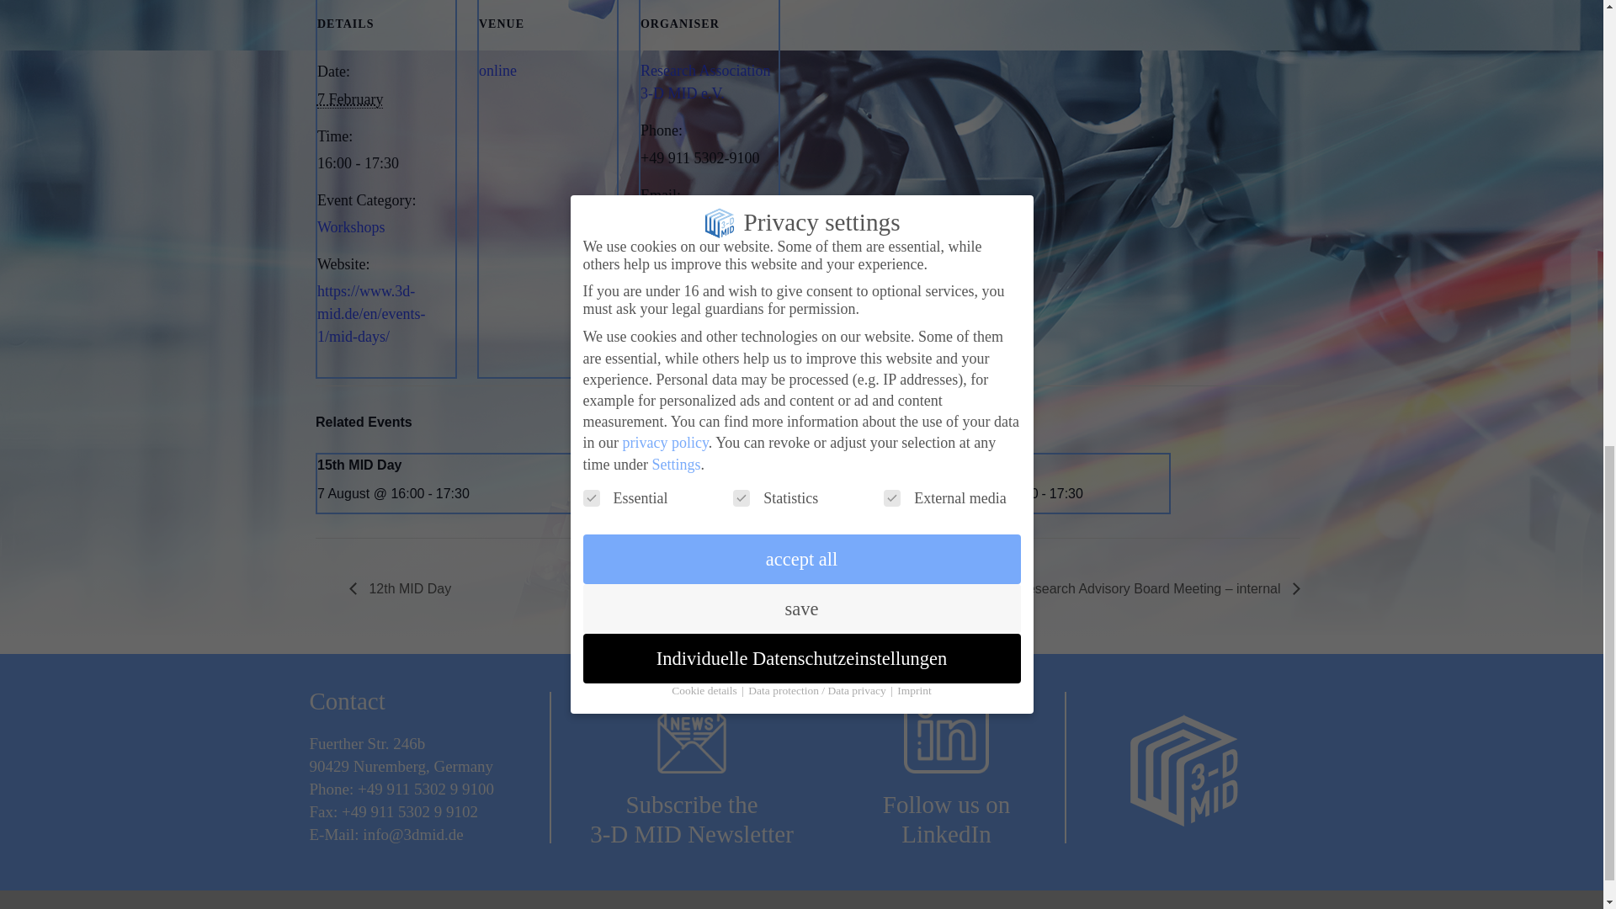  Describe the element at coordinates (385, 163) in the screenshot. I see `2024-02-07` at that location.